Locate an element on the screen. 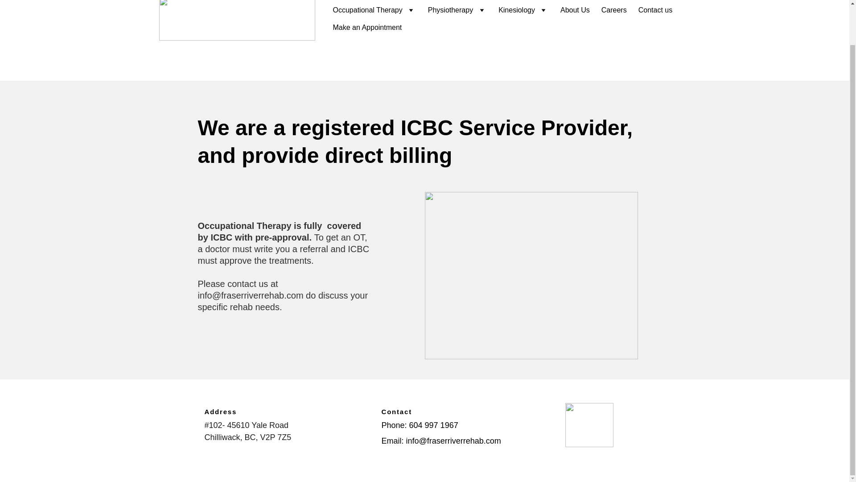 The height and width of the screenshot is (482, 856). Physiotherapy is located at coordinates (450, 10).